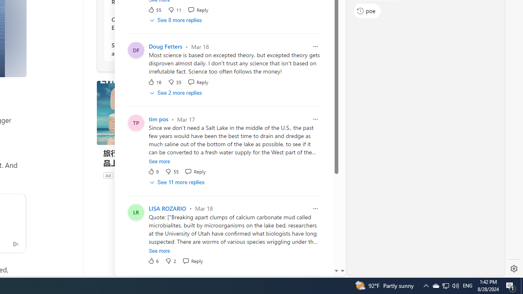 Image resolution: width=523 pixels, height=294 pixels. I want to click on Ad Choice, so click(210, 175).